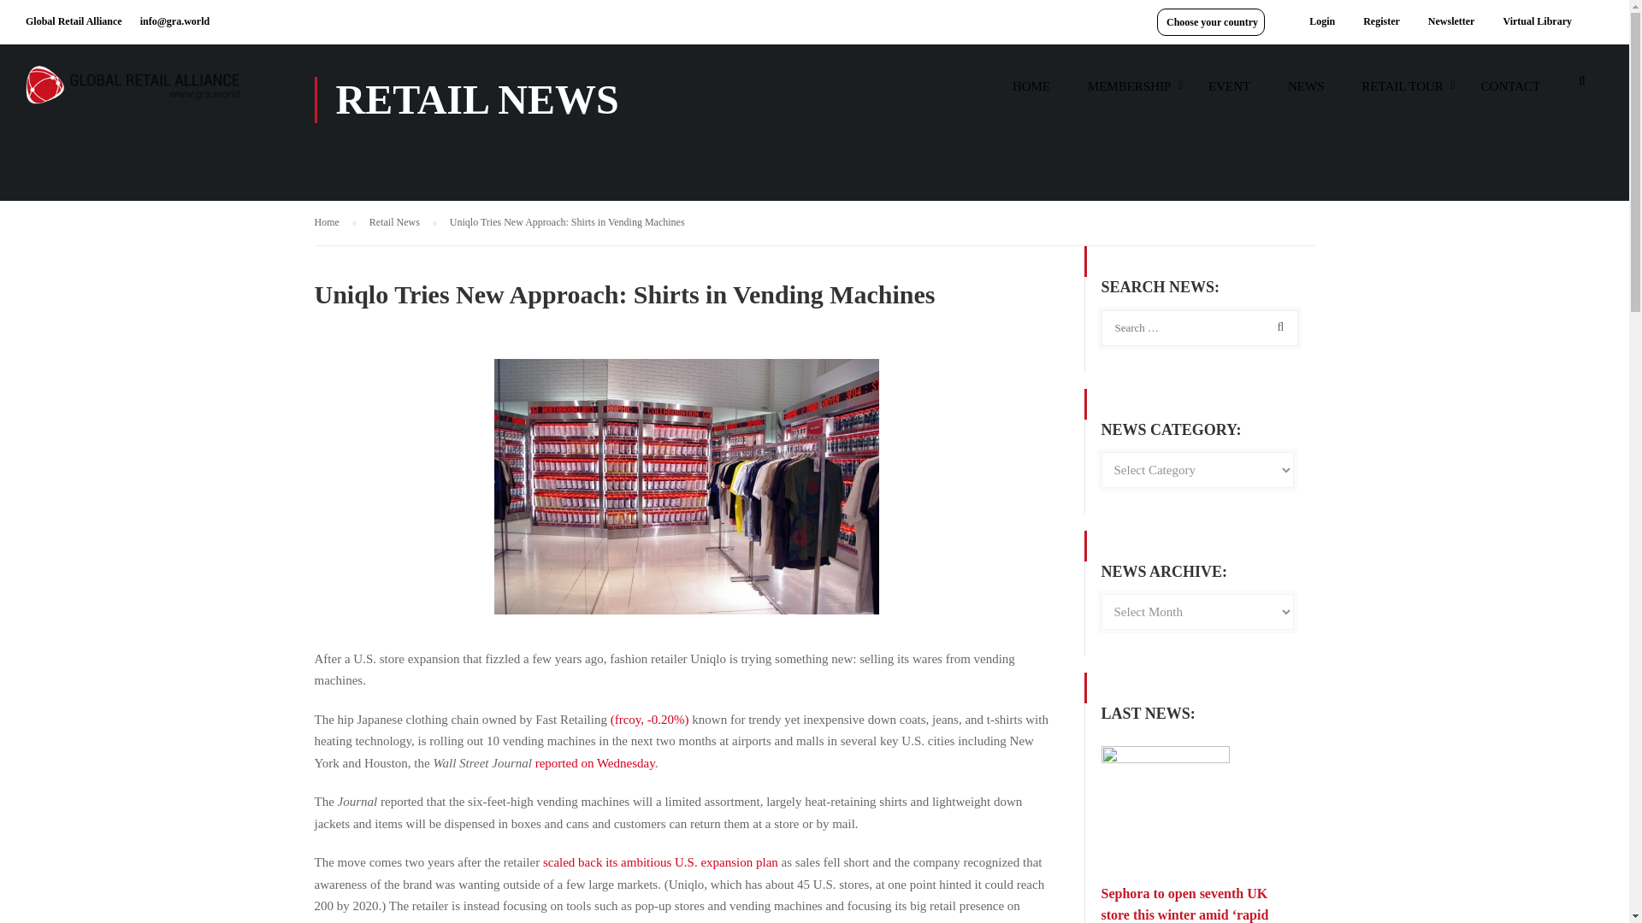 This screenshot has width=1642, height=923. Describe the element at coordinates (1511, 94) in the screenshot. I see `CONTACT` at that location.